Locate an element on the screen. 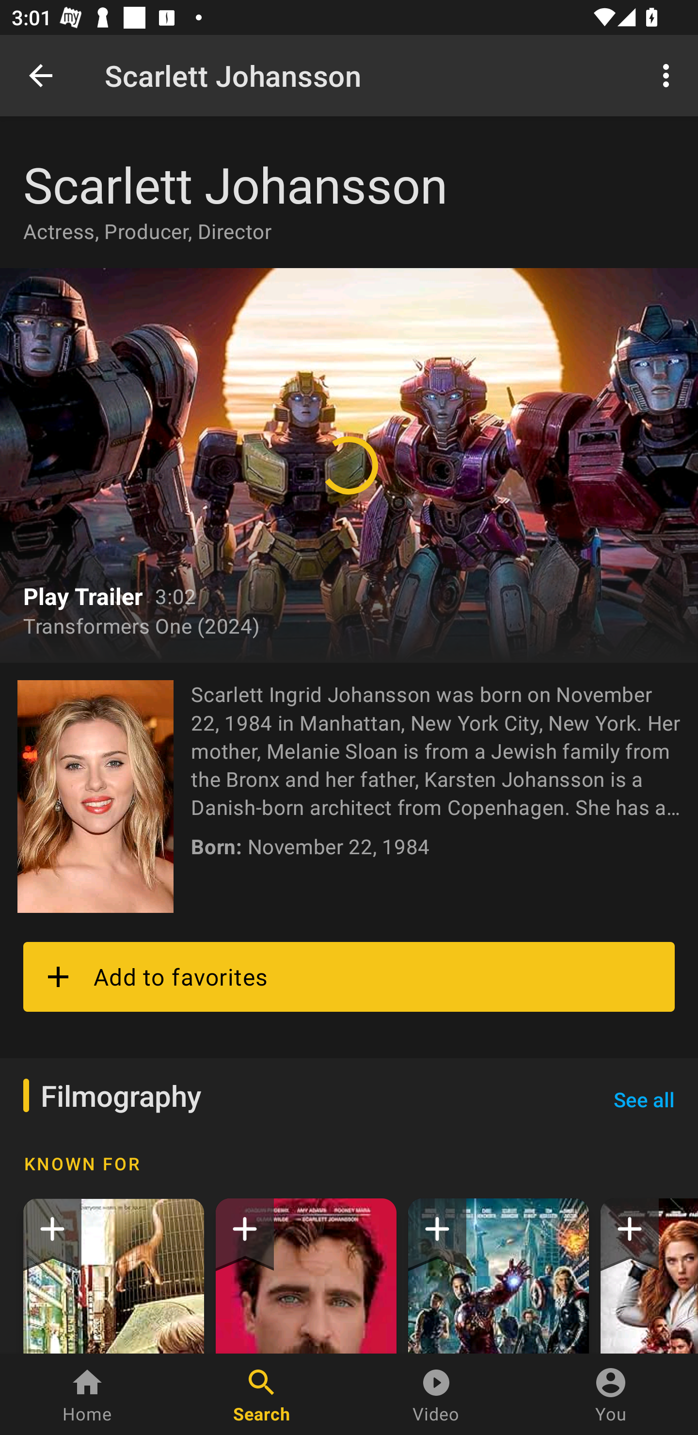 The image size is (698, 1435). You is located at coordinates (611, 1394).